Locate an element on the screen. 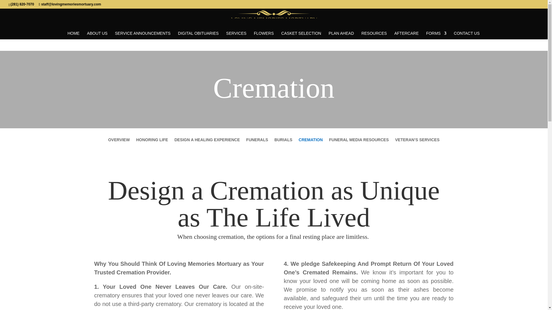  DIGITAL OBITUARIES is located at coordinates (198, 35).